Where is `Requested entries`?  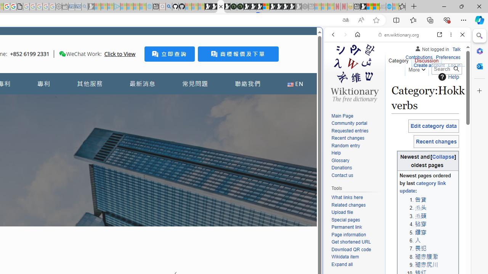 Requested entries is located at coordinates (350, 131).